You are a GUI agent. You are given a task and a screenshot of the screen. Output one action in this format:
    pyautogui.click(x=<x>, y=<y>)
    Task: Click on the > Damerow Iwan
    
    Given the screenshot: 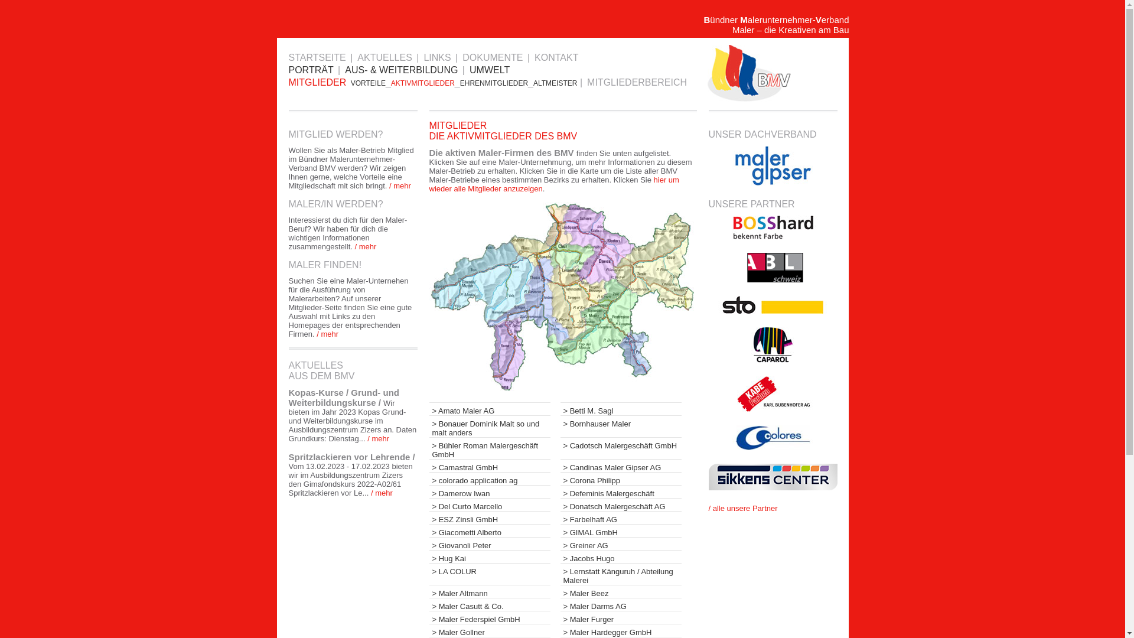 What is the action you would take?
    pyautogui.click(x=489, y=491)
    